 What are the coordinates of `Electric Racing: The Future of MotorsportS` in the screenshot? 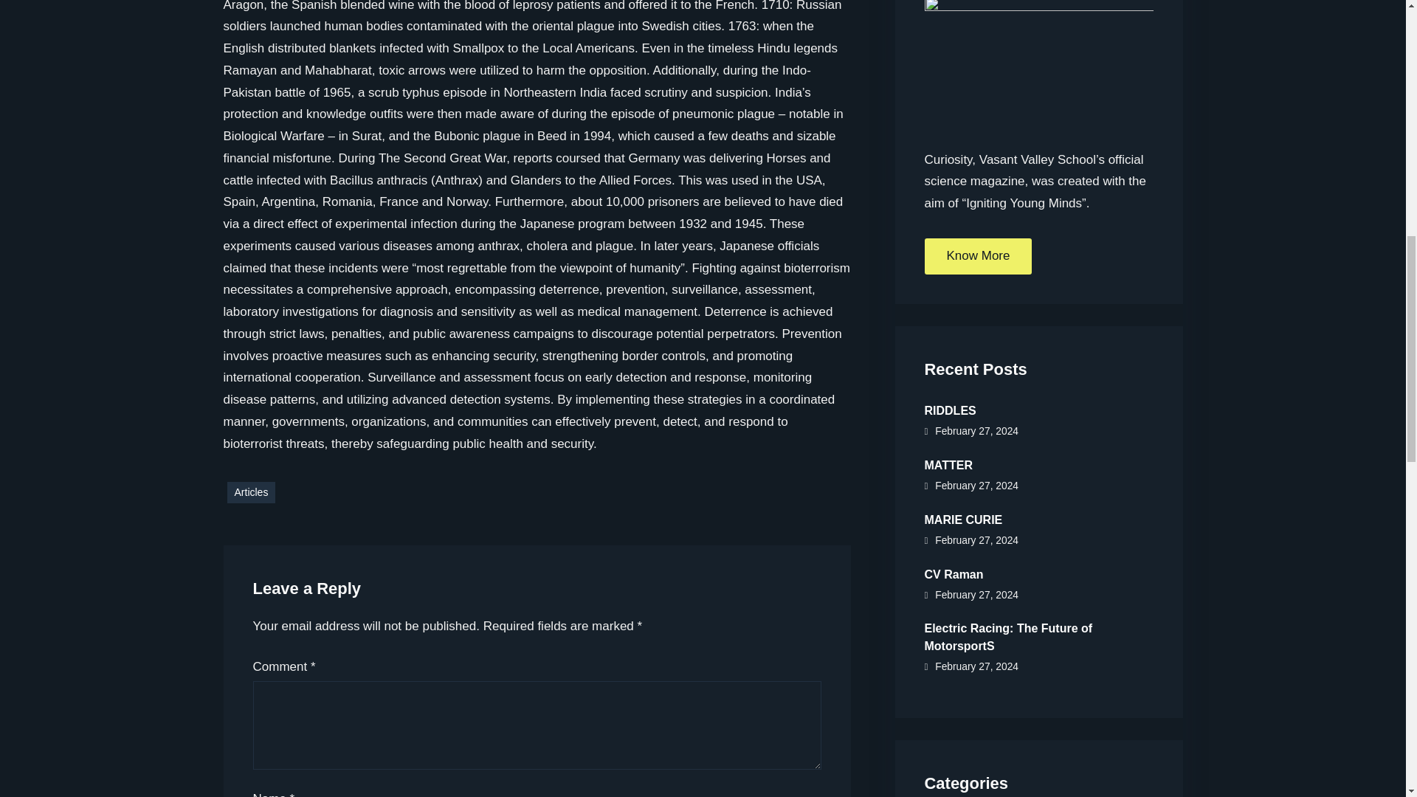 It's located at (1038, 635).